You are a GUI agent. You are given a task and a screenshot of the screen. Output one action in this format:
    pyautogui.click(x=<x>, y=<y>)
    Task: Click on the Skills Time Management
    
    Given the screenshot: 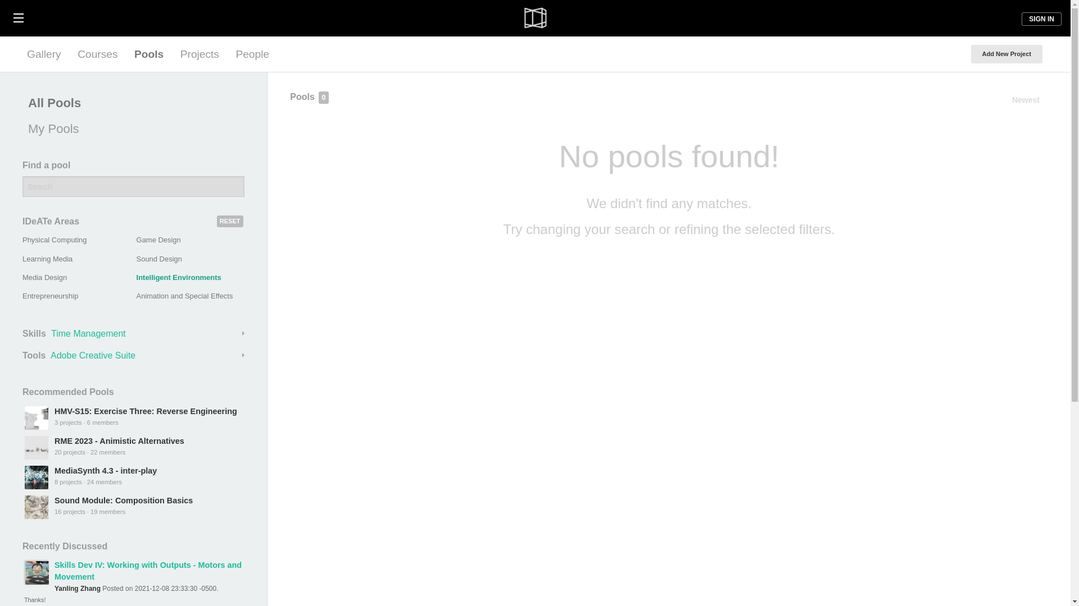 What is the action you would take?
    pyautogui.click(x=134, y=333)
    